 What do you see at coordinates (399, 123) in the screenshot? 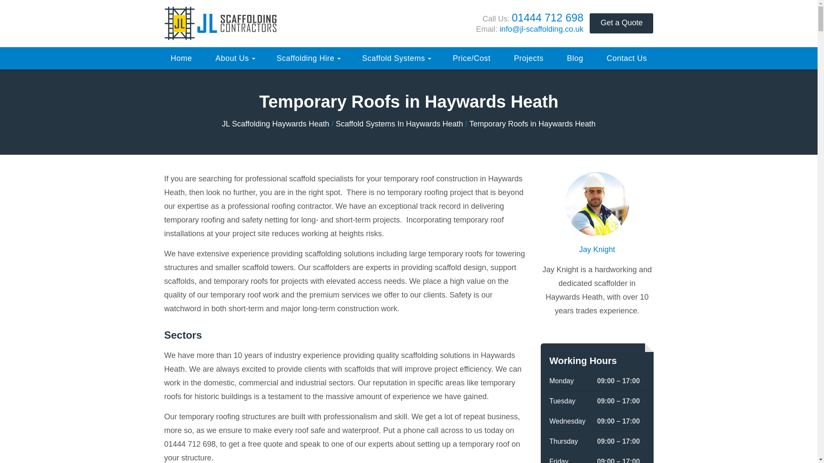
I see `Scaffold Systems In Haywards Heath` at bounding box center [399, 123].